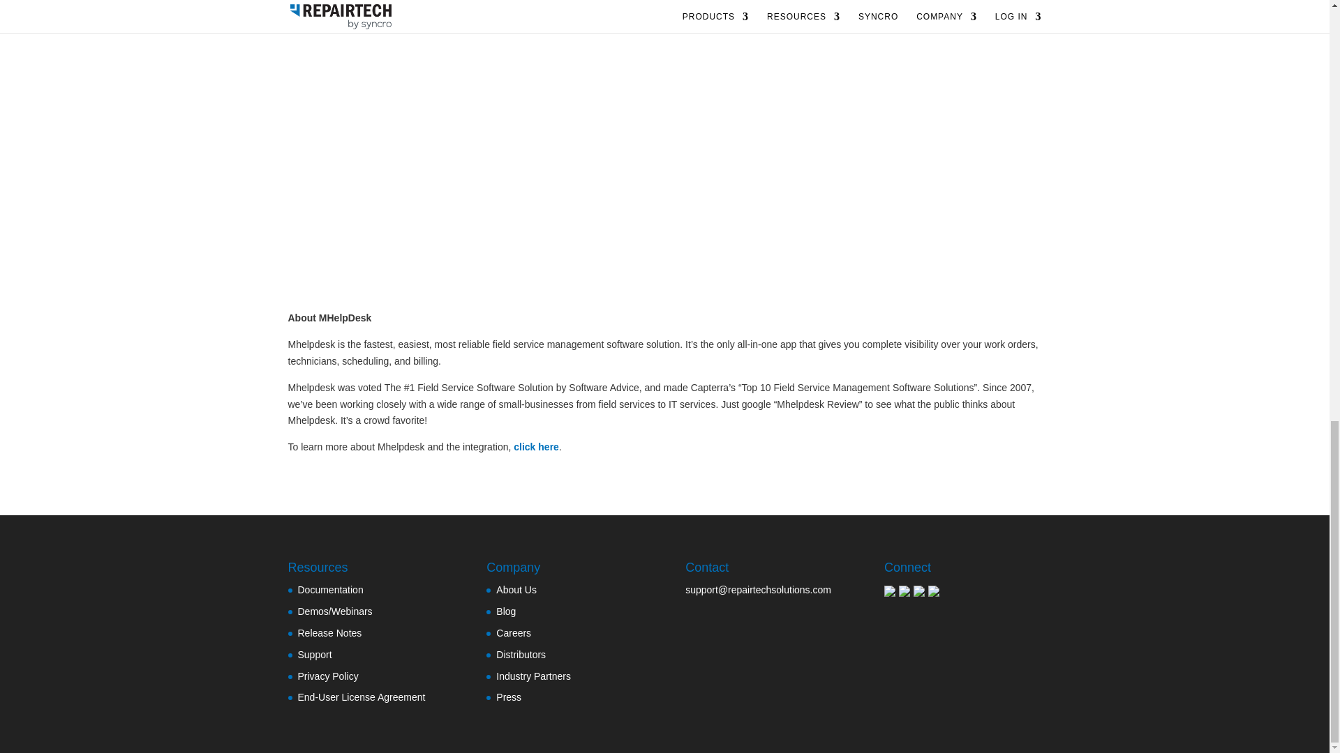 The width and height of the screenshot is (1340, 753). Describe the element at coordinates (361, 697) in the screenshot. I see `End-User License Agreement` at that location.